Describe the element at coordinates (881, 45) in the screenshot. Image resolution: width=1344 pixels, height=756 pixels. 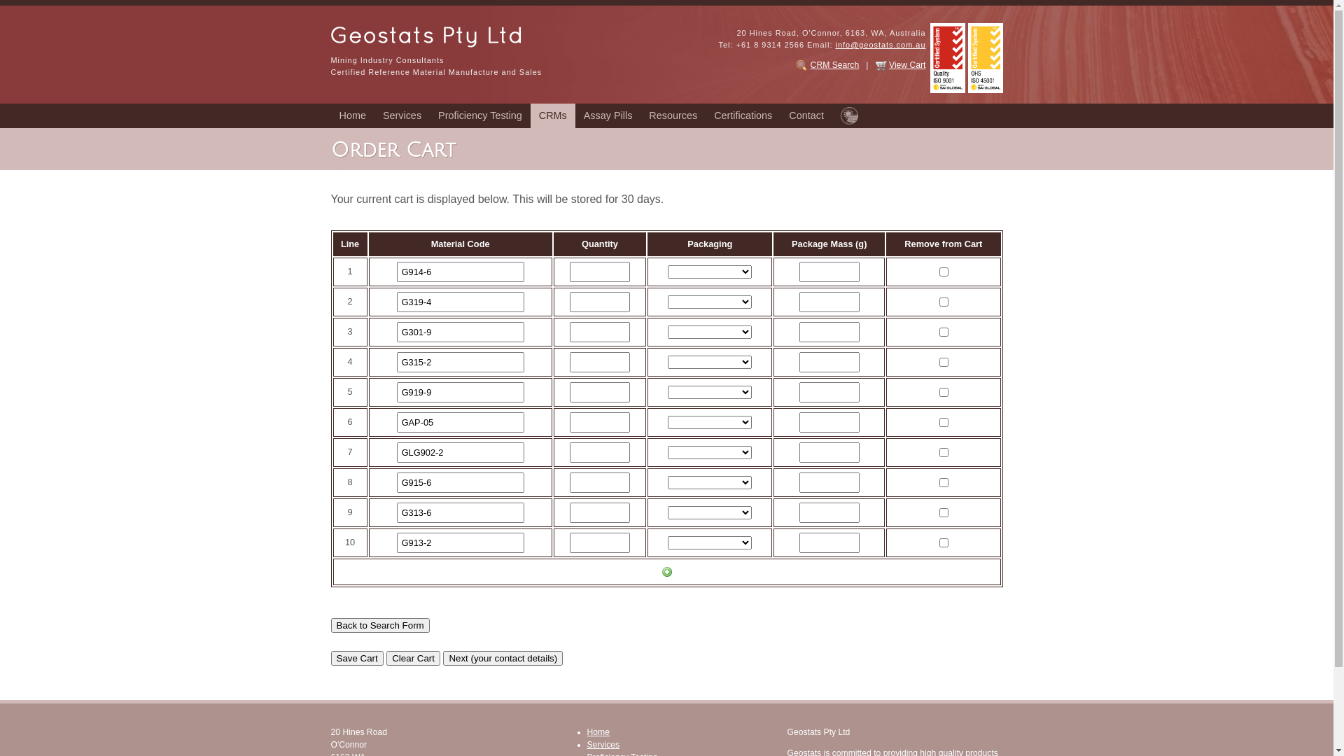
I see `info@geostats.com.au` at that location.